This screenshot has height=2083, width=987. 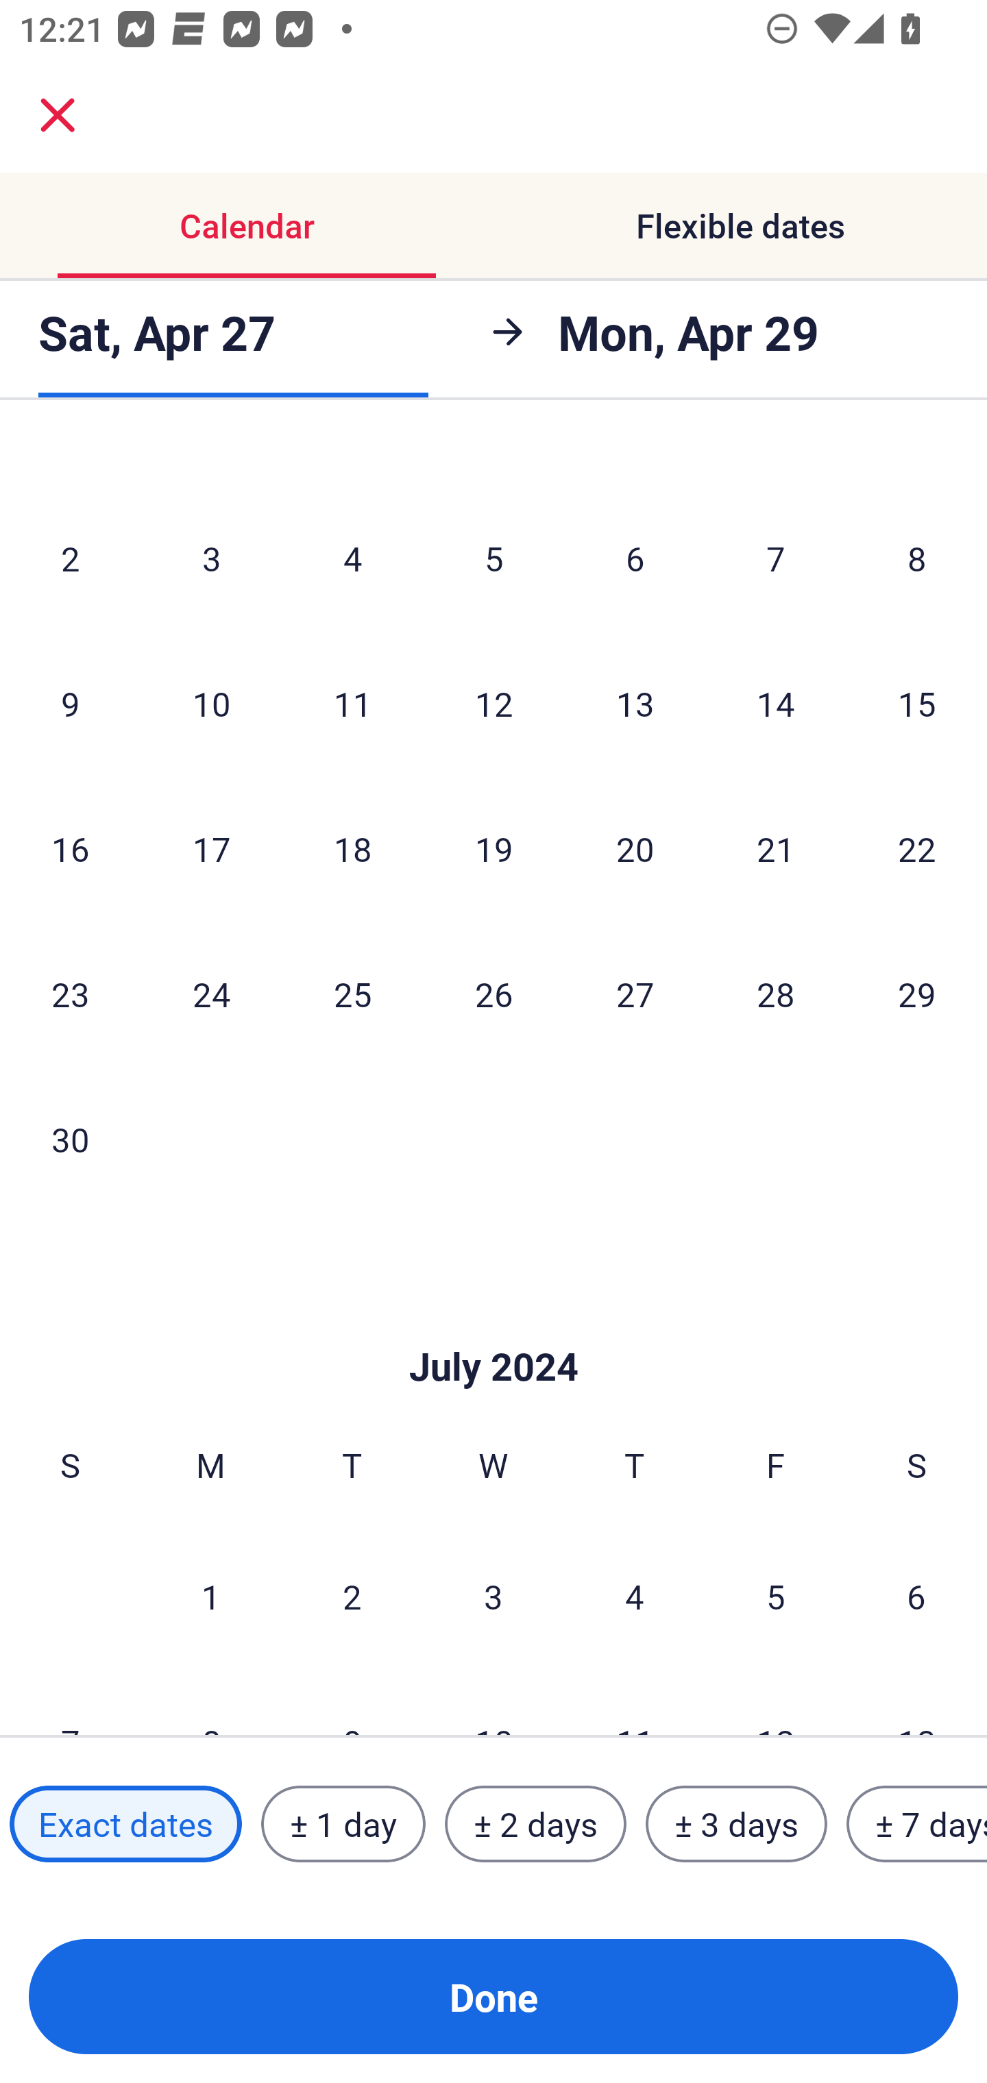 I want to click on 24 Monday, June 24, 2024, so click(x=211, y=994).